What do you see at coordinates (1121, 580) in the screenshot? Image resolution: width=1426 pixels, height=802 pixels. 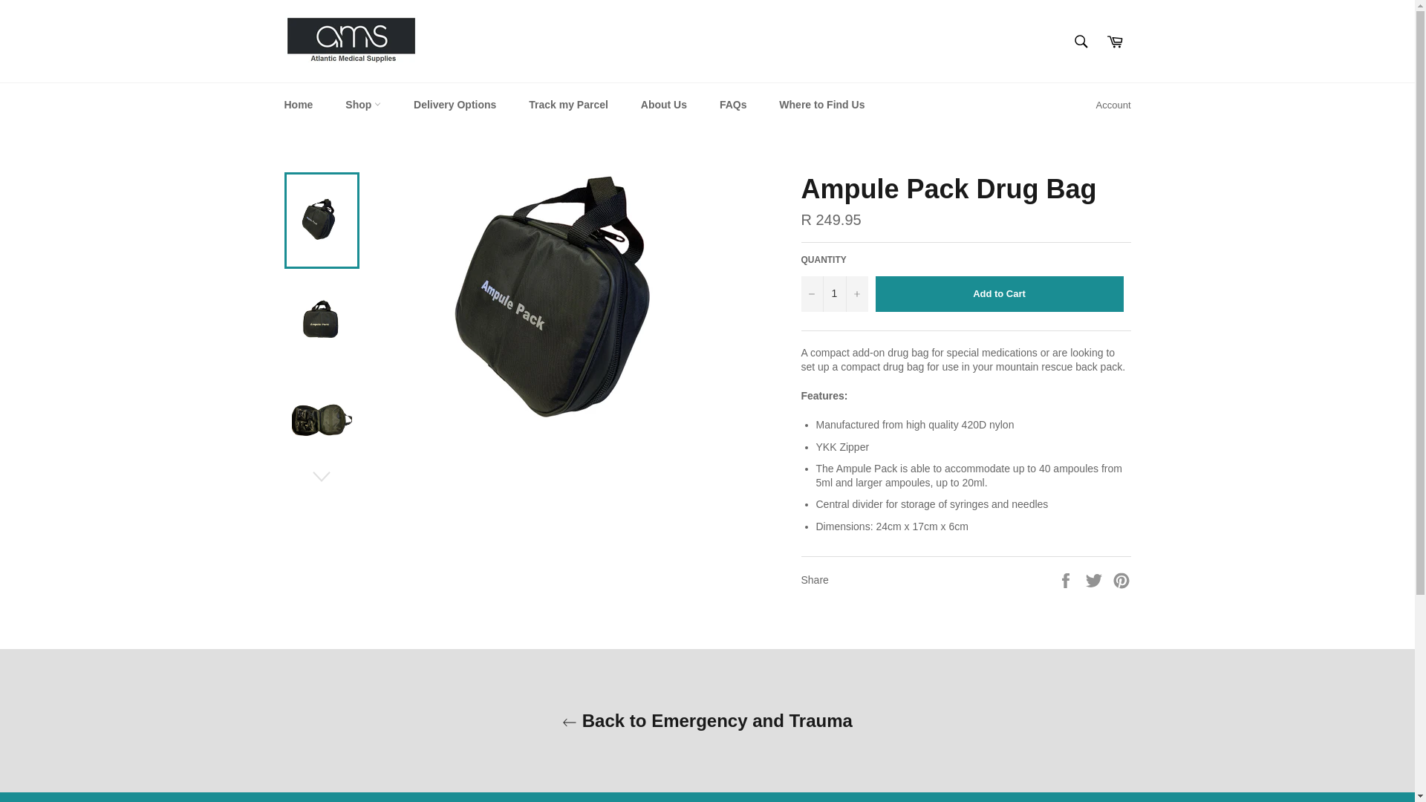 I see `Pin on Pinterest` at bounding box center [1121, 580].